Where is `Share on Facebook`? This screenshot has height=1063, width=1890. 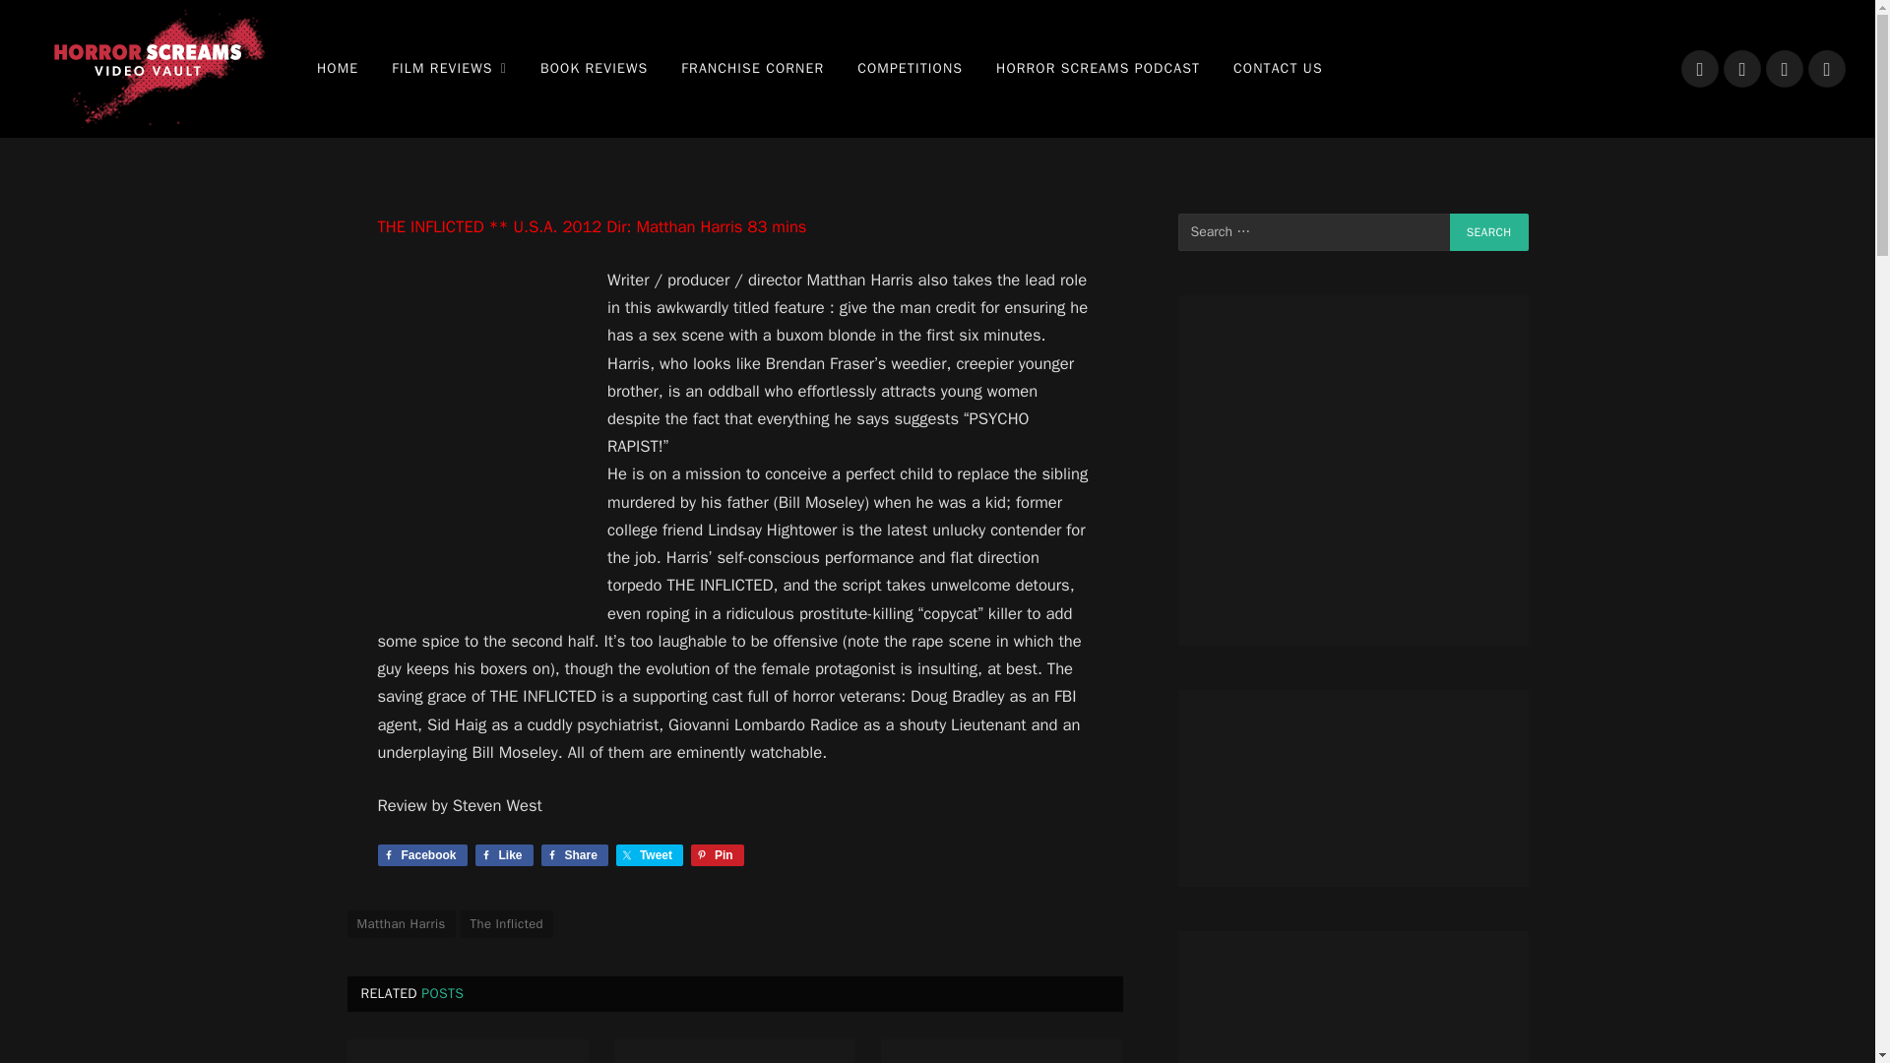
Share on Facebook is located at coordinates (422, 854).